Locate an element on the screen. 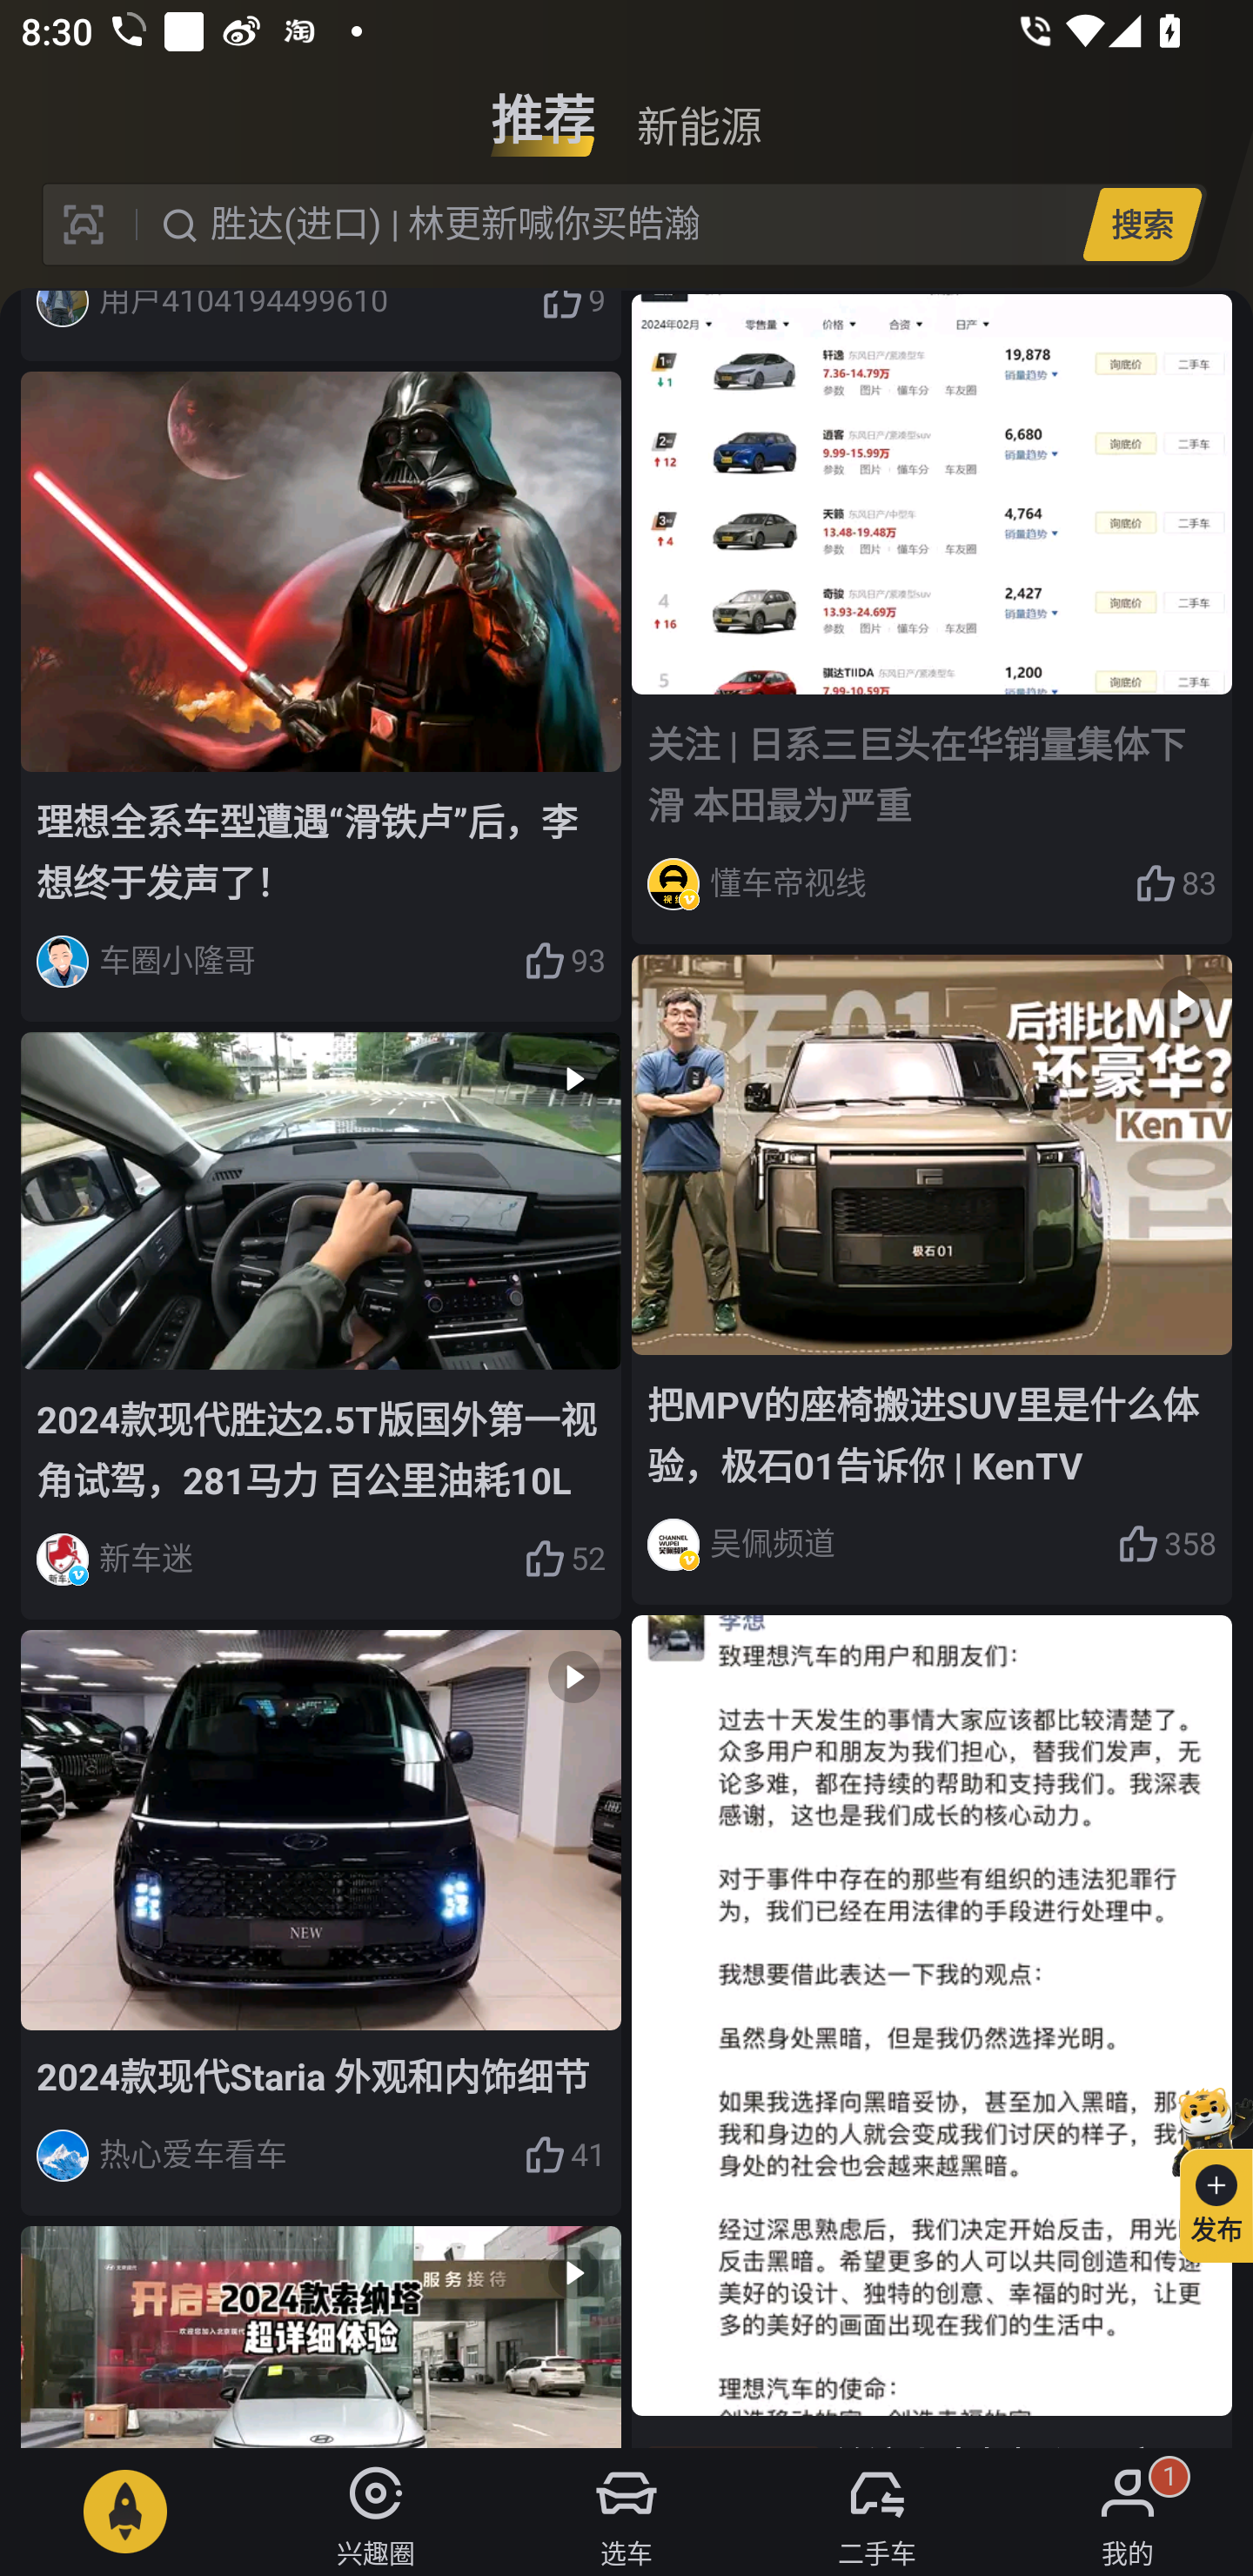 The height and width of the screenshot is (2576, 1253).  is located at coordinates (321, 2336).